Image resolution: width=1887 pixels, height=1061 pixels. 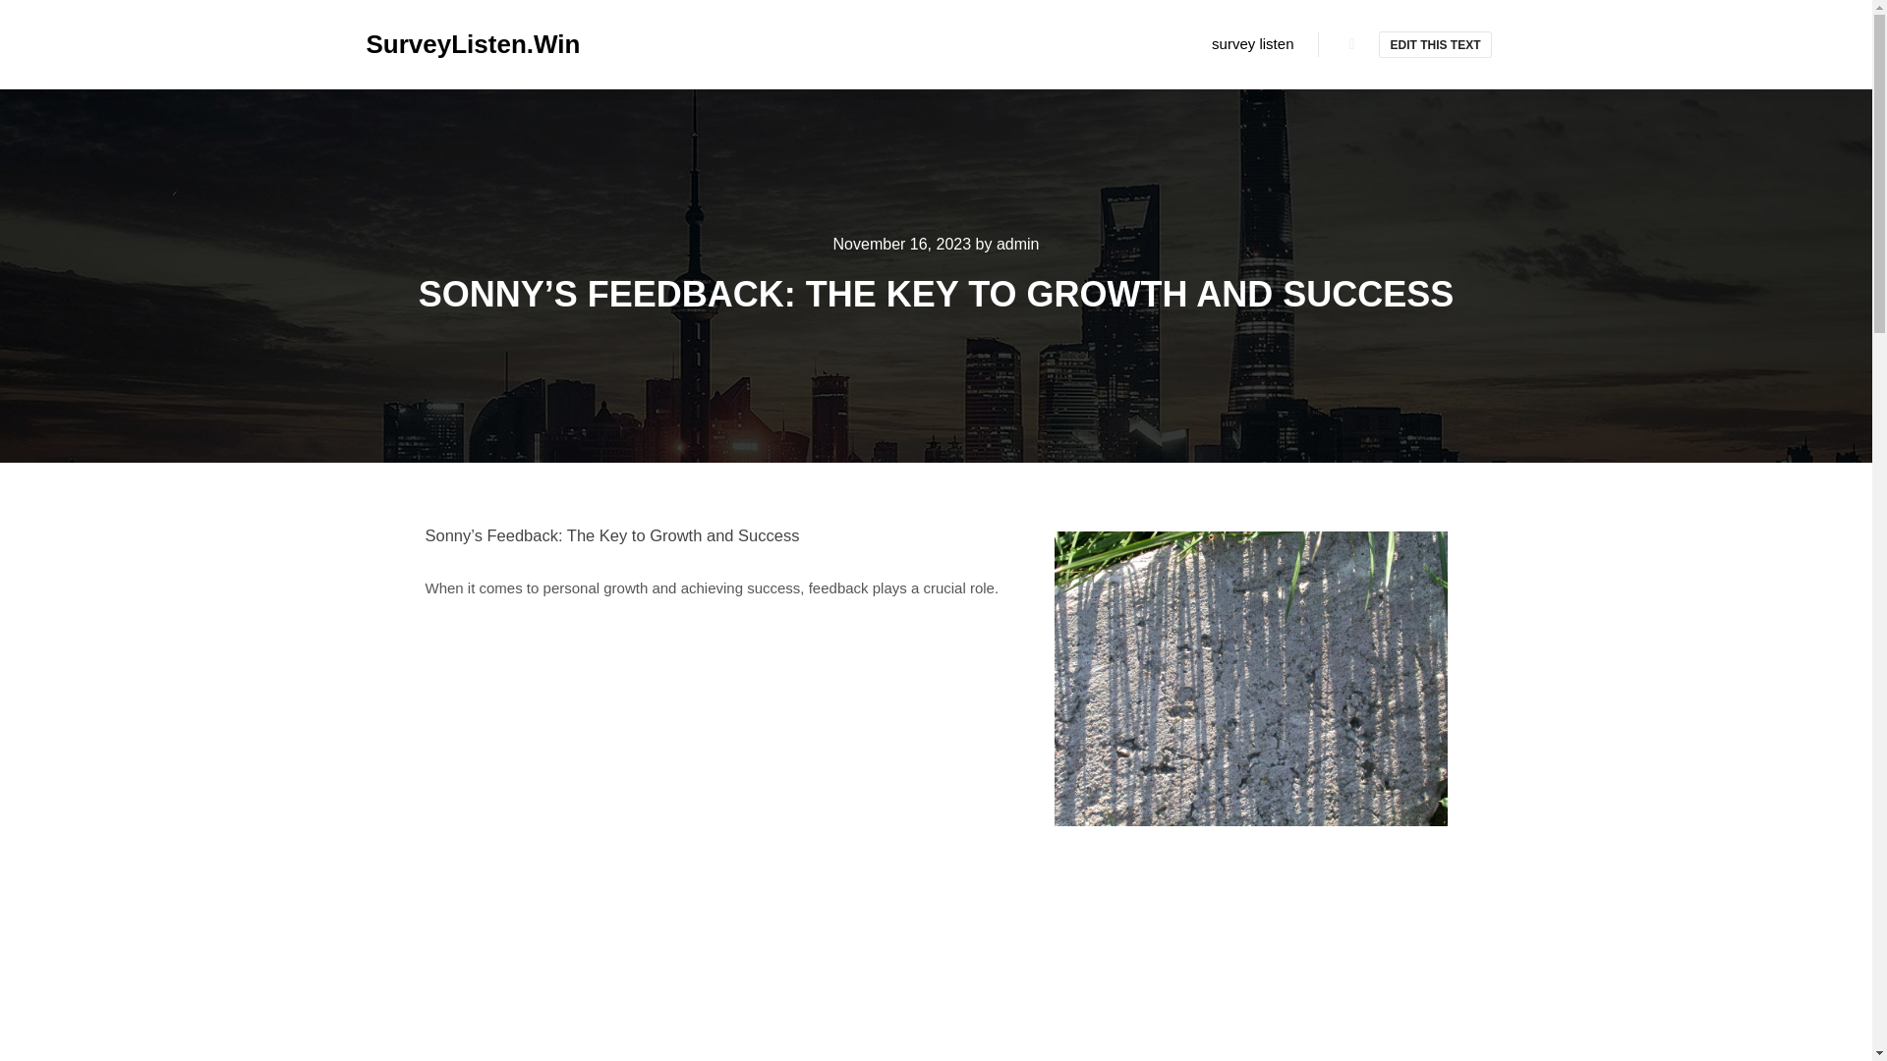 I want to click on SurveyListen.Win, so click(x=464, y=43).